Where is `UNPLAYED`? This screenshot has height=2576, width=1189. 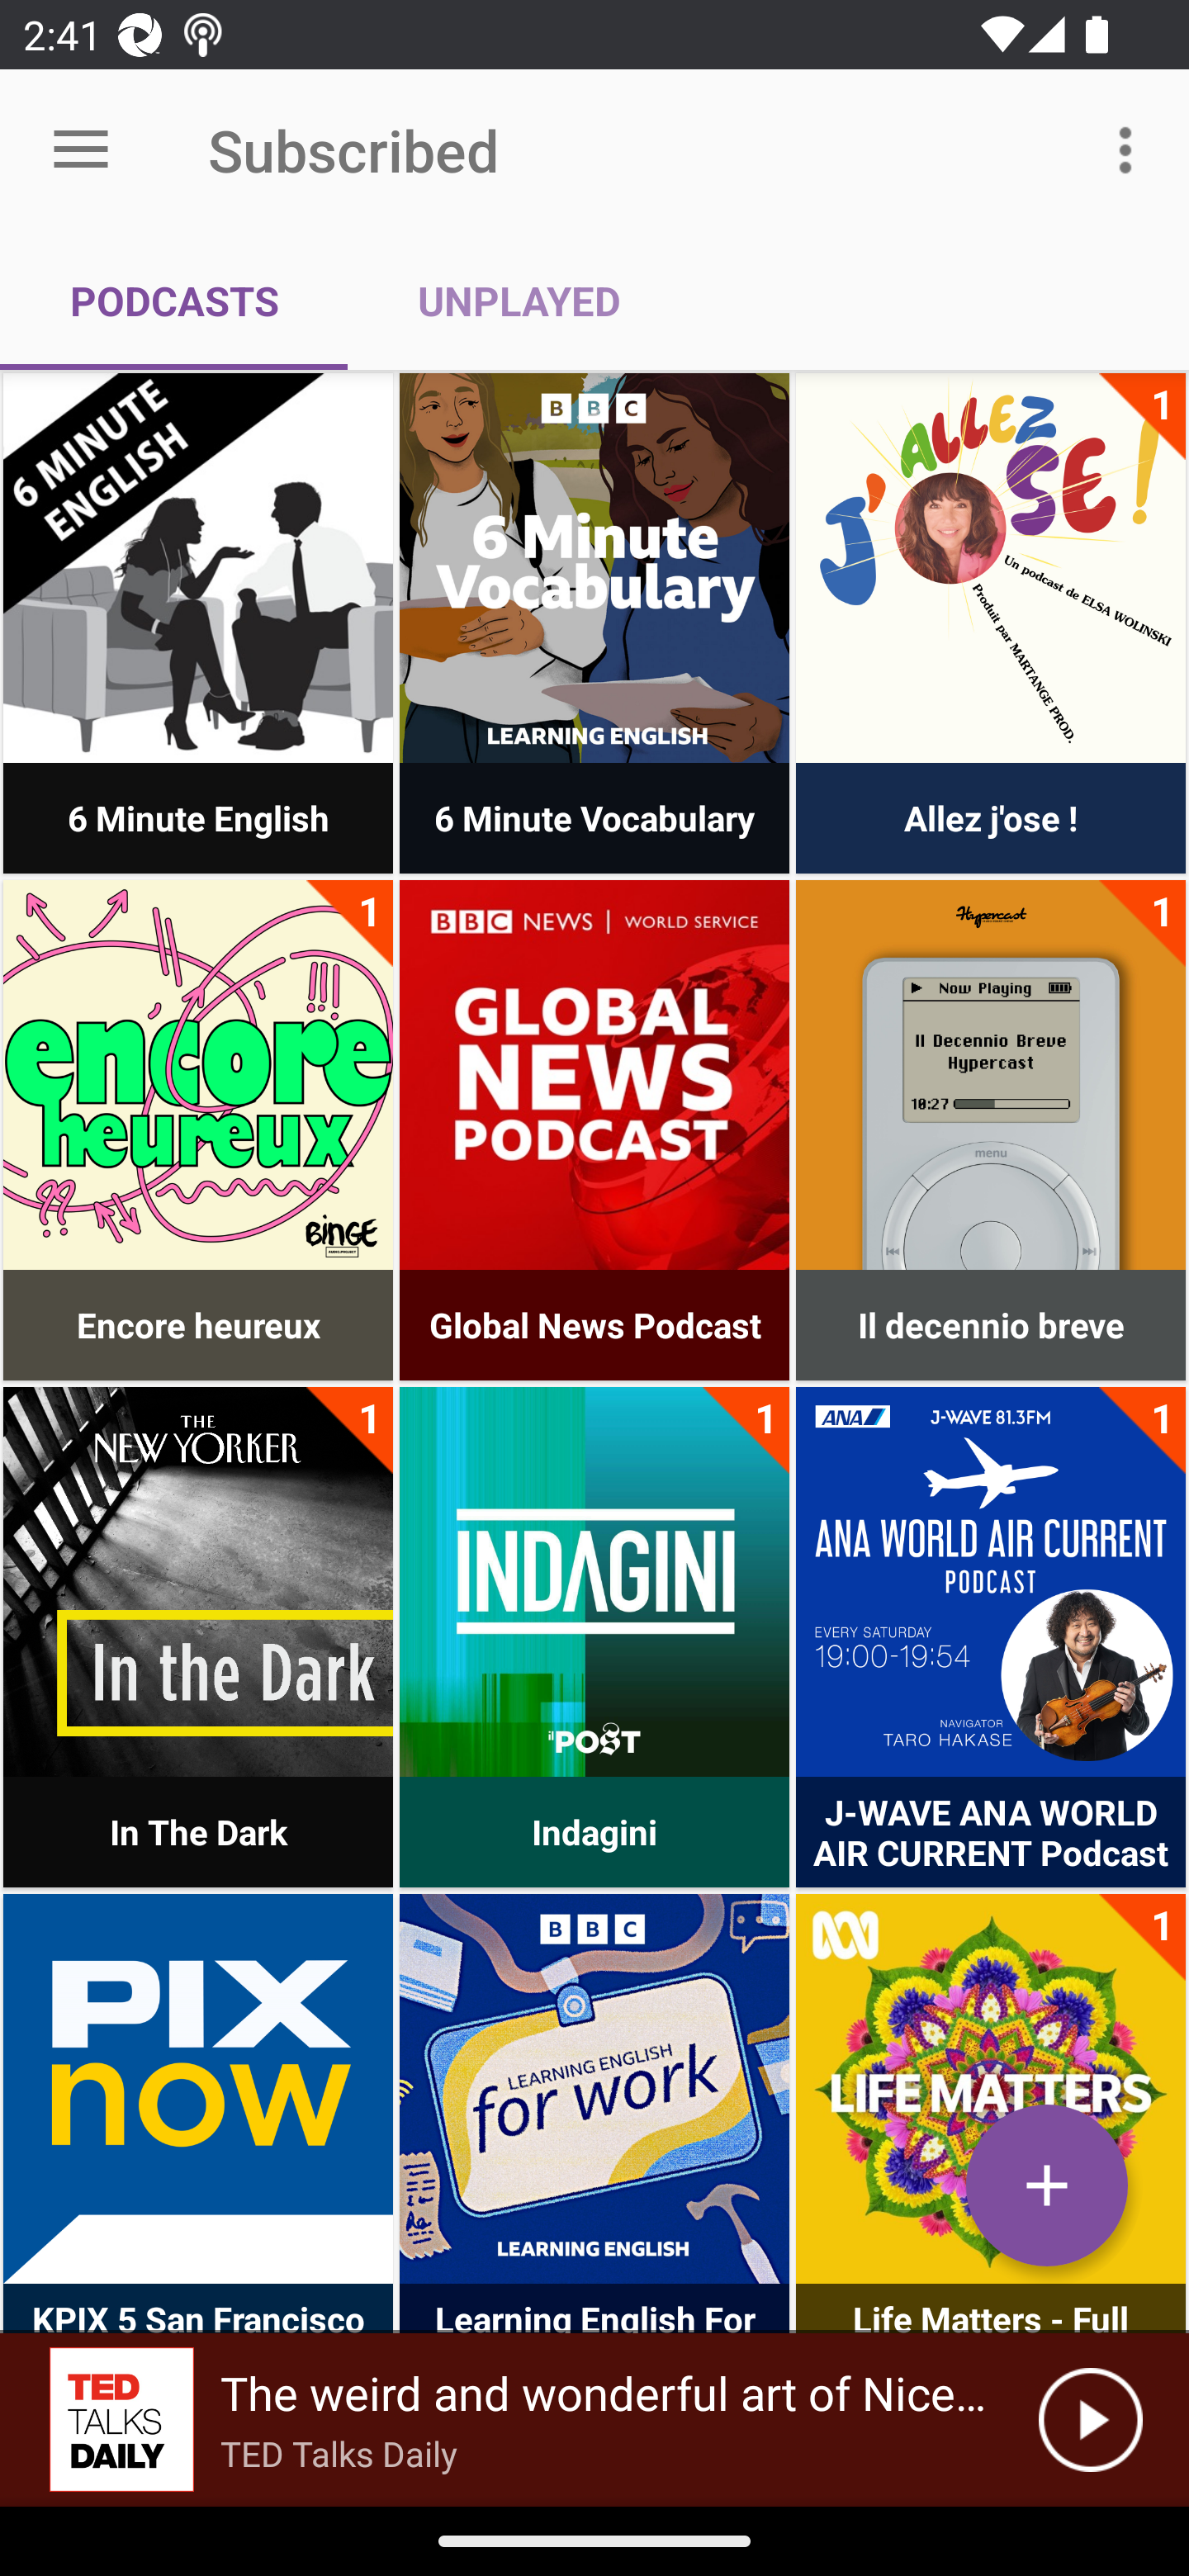 UNPLAYED is located at coordinates (519, 301).